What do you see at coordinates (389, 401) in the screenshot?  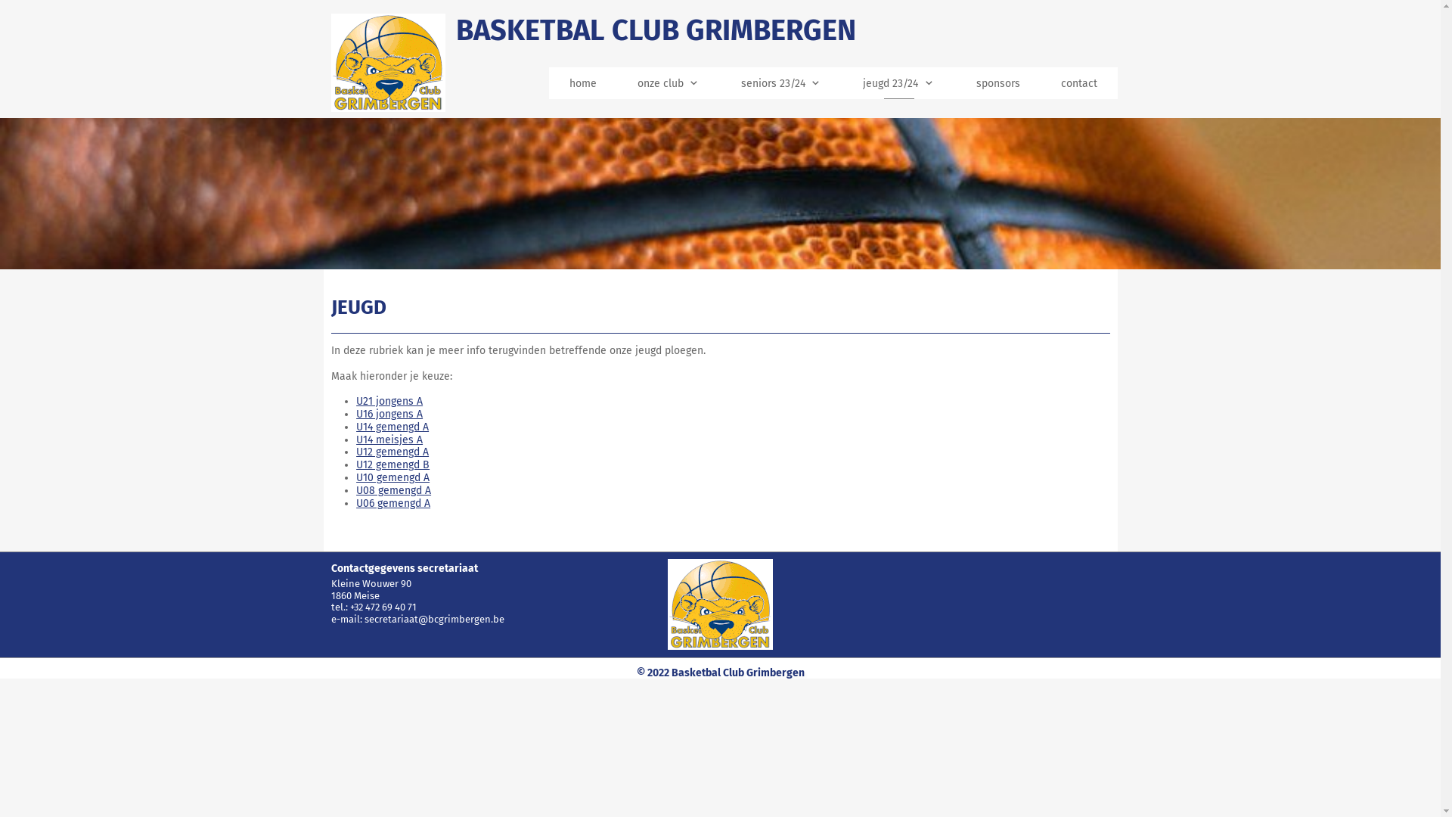 I see `U21 jongens A` at bounding box center [389, 401].